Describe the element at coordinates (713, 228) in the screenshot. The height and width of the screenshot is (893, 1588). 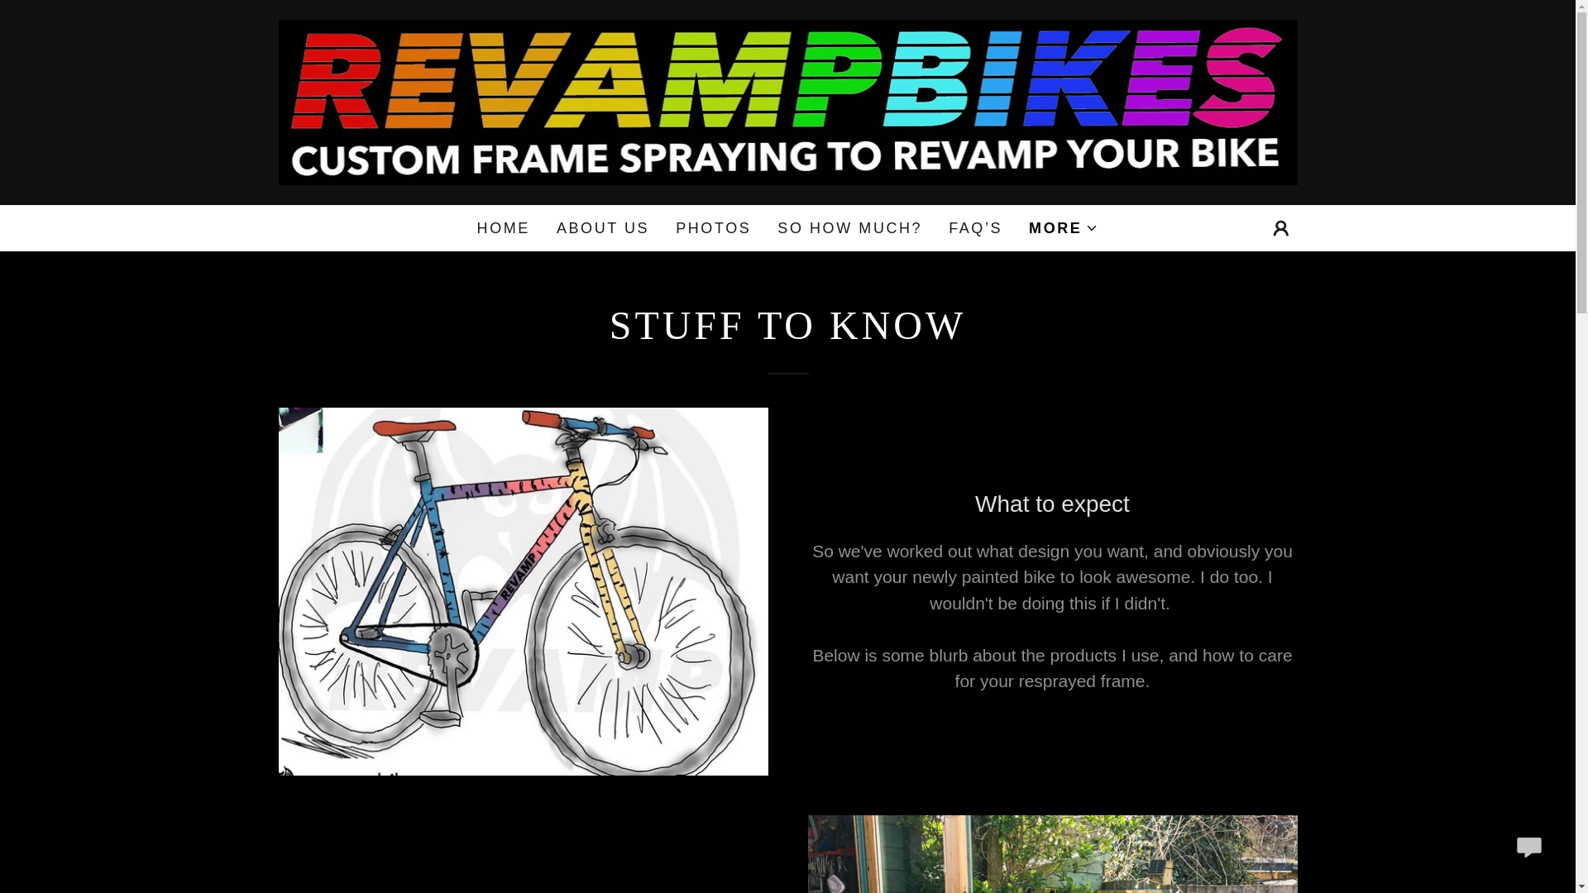
I see `PHOTOS` at that location.